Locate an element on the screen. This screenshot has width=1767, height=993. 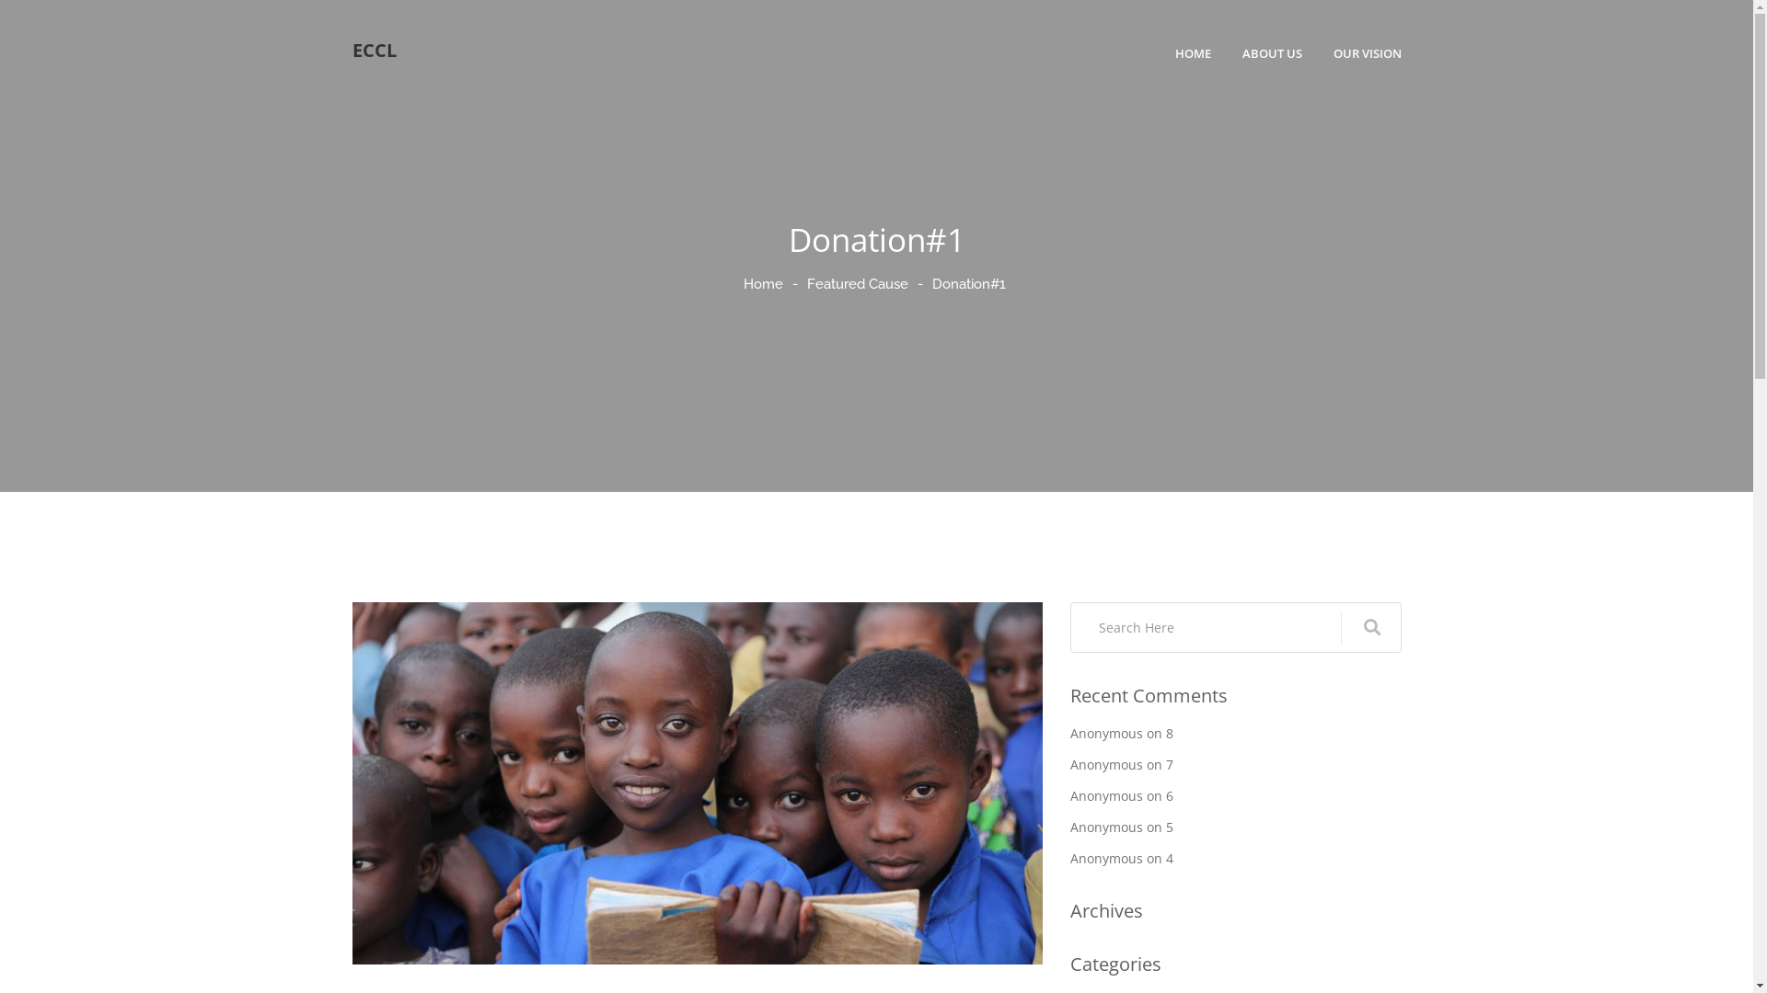
ABOUT US is located at coordinates (1272, 53).